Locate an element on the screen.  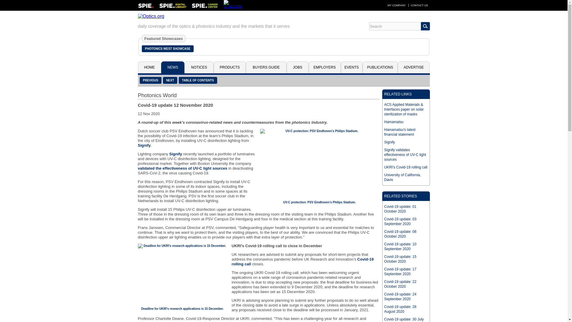
NEWS is located at coordinates (173, 67).